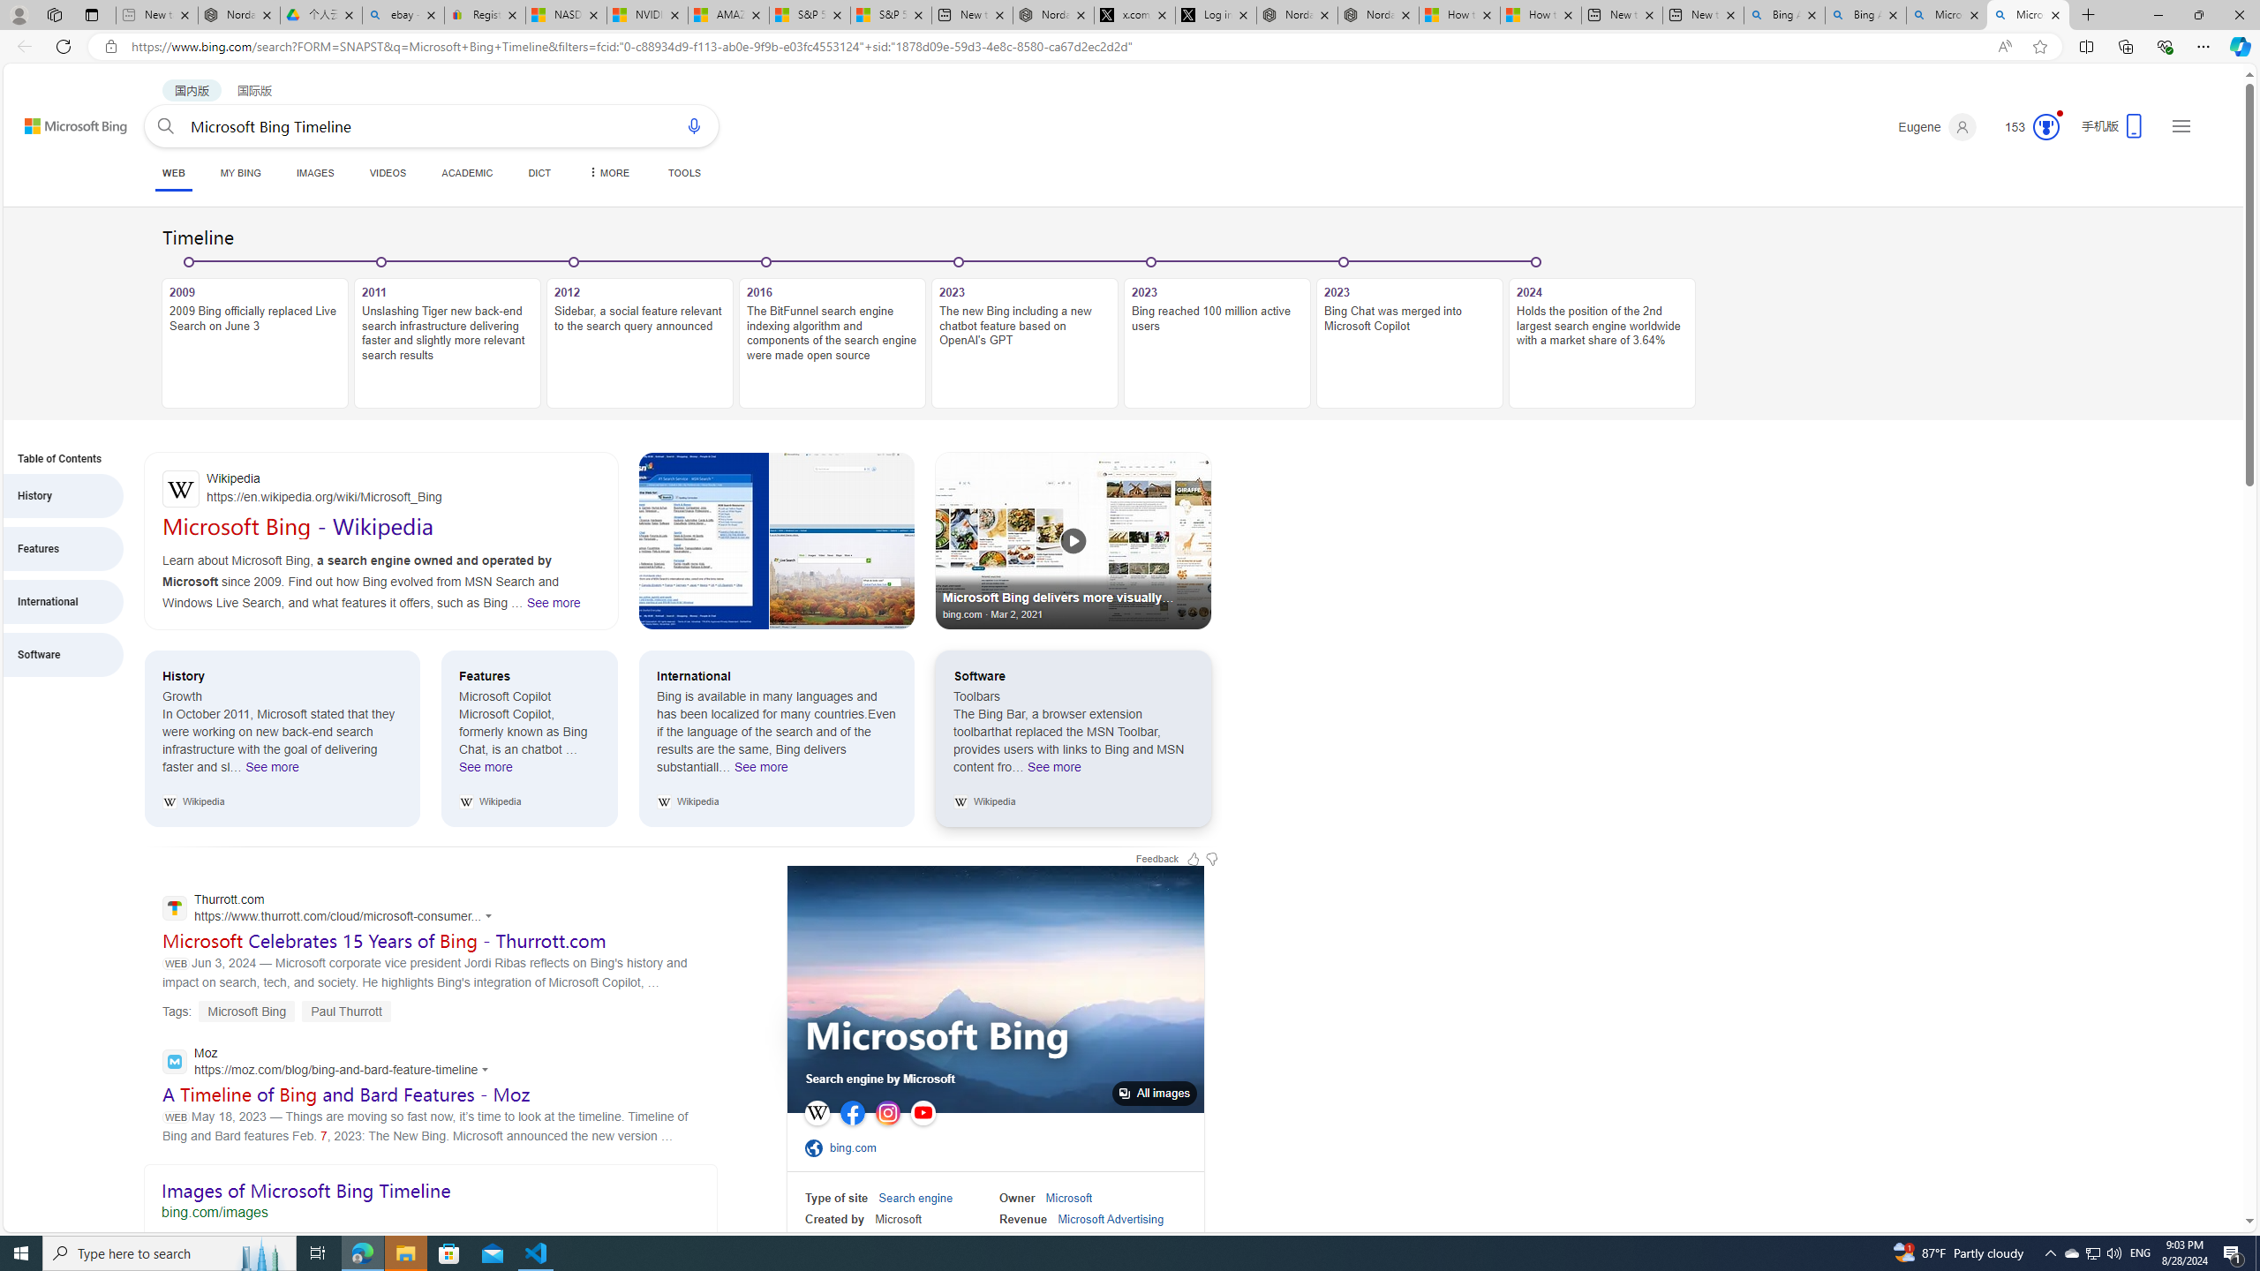 The height and width of the screenshot is (1271, 2260). I want to click on See more GeneratedCaptionsTabForHeroSec, so click(553, 603).